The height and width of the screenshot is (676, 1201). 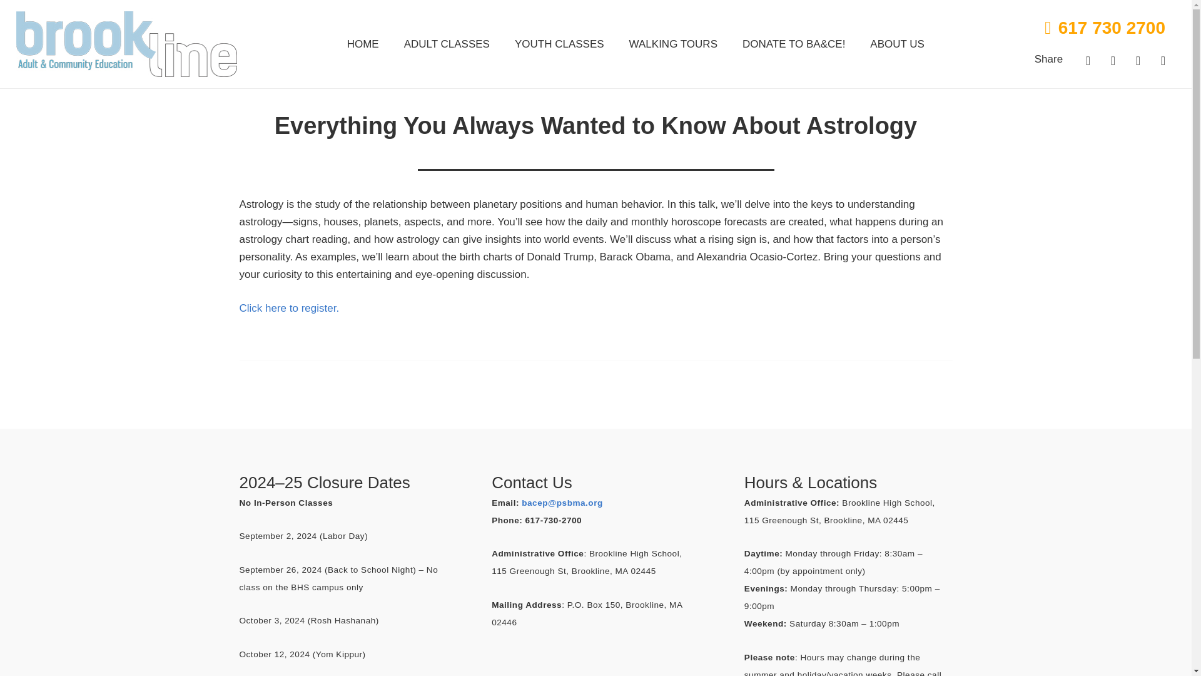 I want to click on Share, so click(x=1048, y=59).